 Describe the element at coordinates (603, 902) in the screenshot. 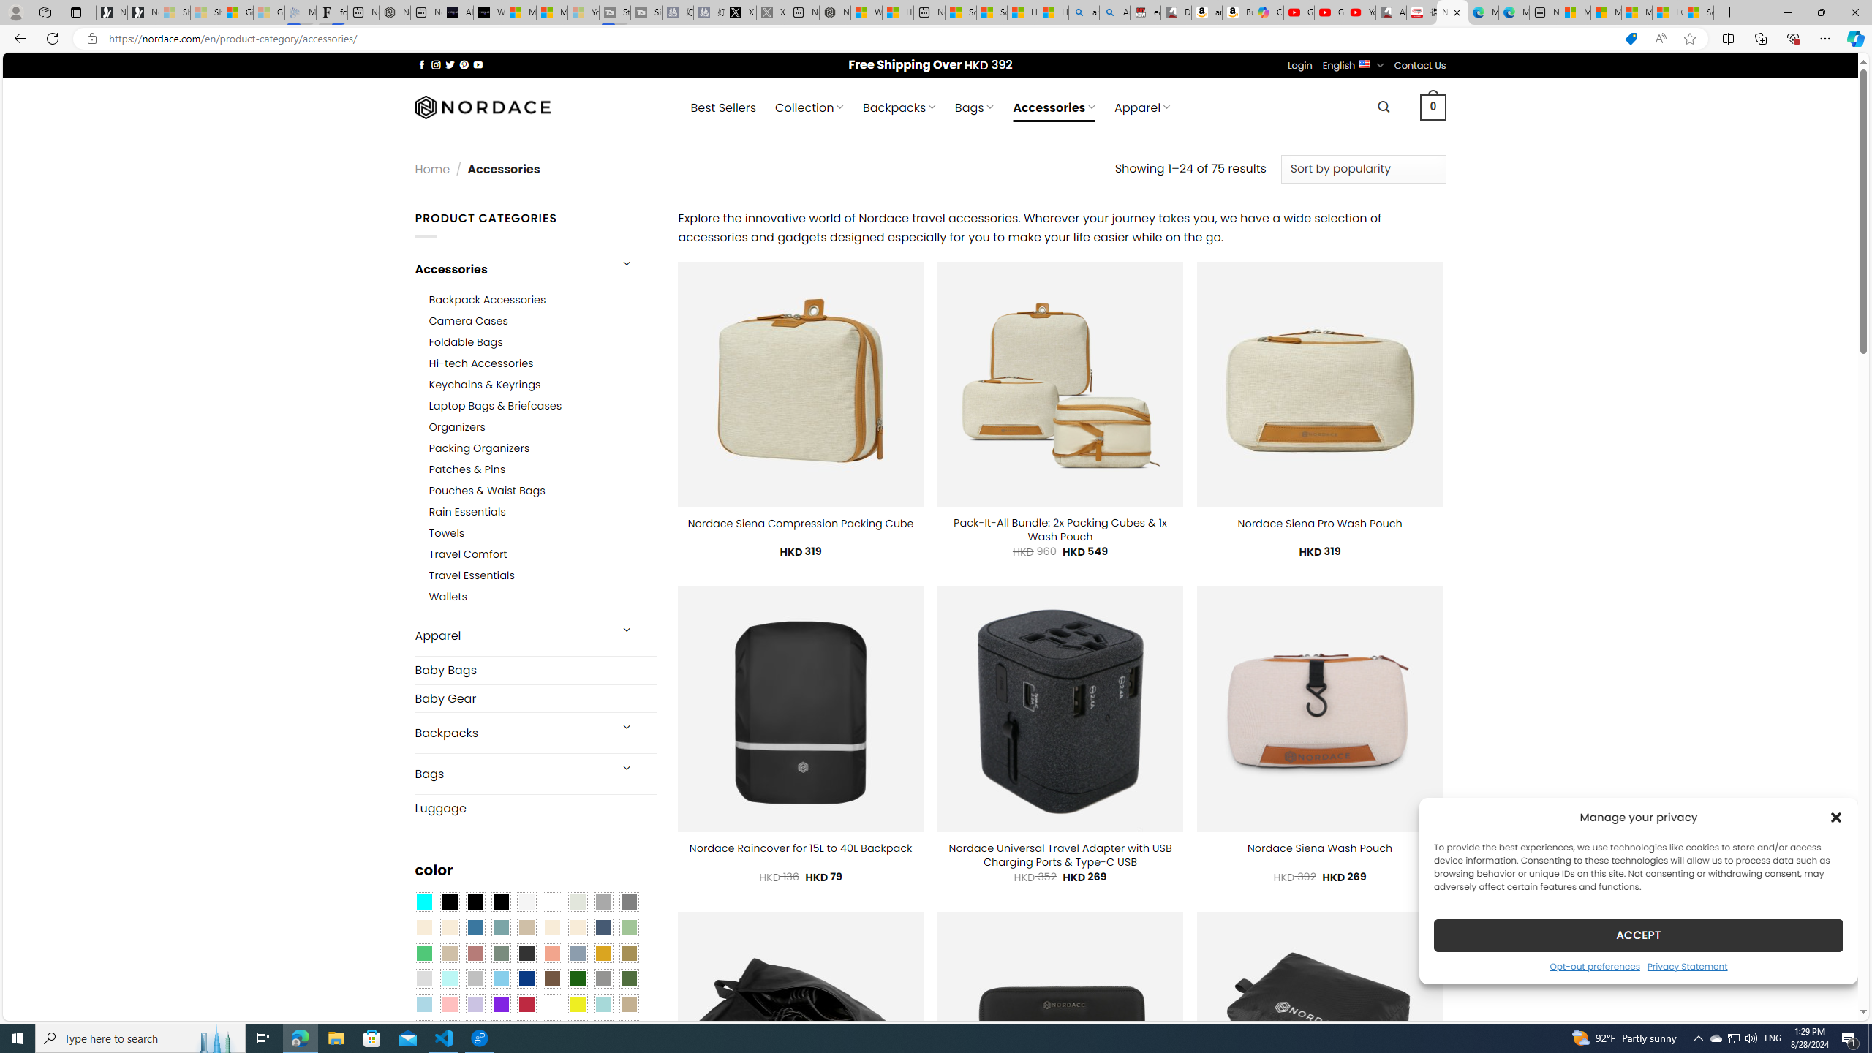

I see `Dark Gray` at that location.